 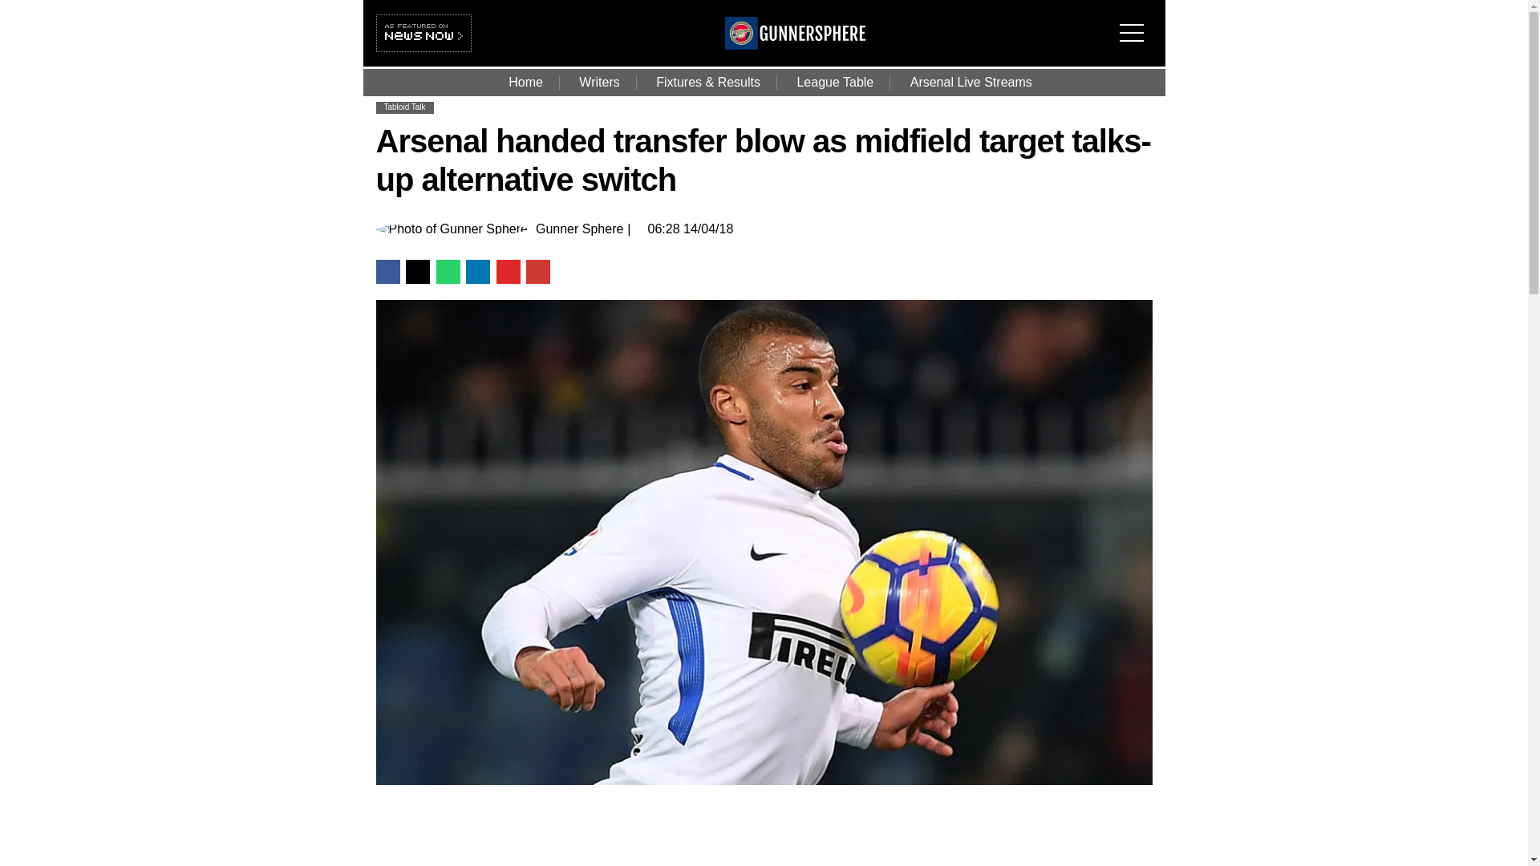 What do you see at coordinates (796, 45) in the screenshot?
I see `Back to the homepage` at bounding box center [796, 45].